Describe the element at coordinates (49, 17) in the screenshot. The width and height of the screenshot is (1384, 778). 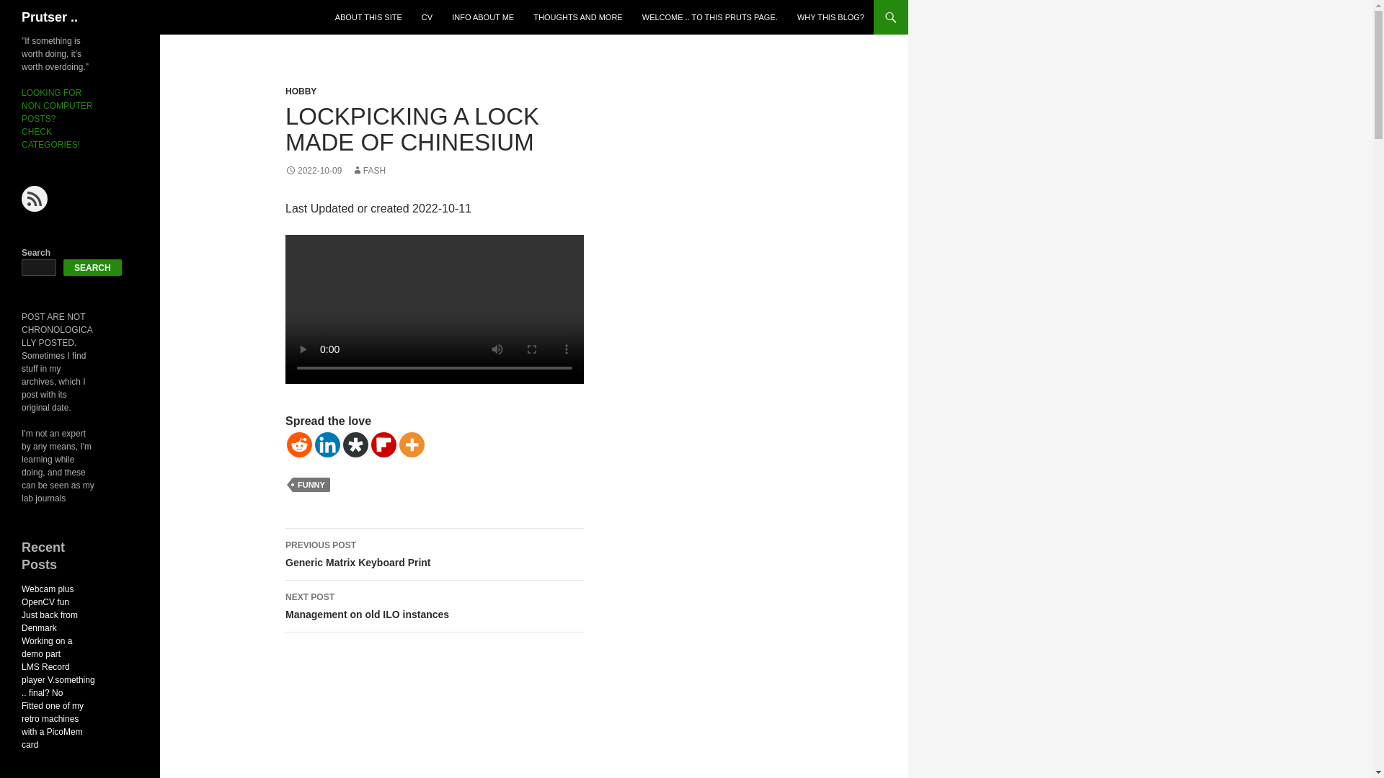
I see `SEARCH` at that location.